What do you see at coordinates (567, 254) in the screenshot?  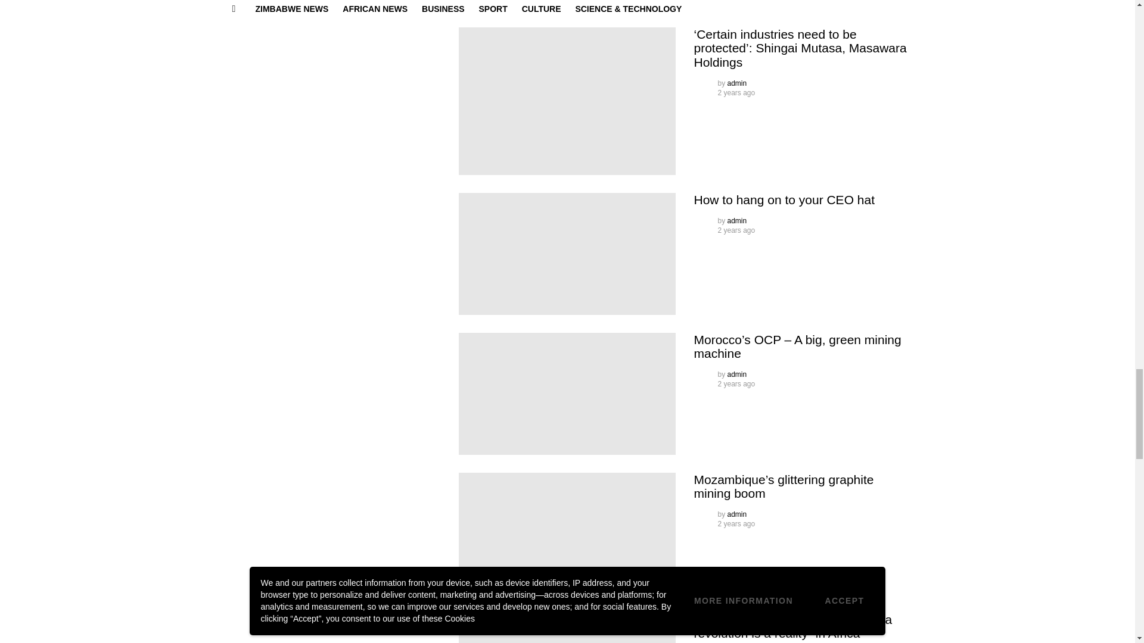 I see `How to hang on to your CEO hat` at bounding box center [567, 254].